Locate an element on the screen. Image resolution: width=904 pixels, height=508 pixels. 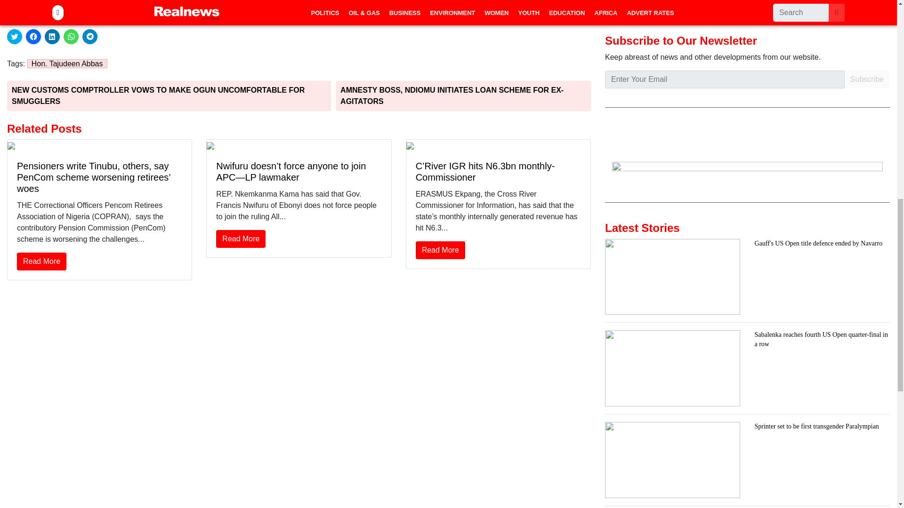
Hon. Tajudeen Abbas is located at coordinates (67, 63).